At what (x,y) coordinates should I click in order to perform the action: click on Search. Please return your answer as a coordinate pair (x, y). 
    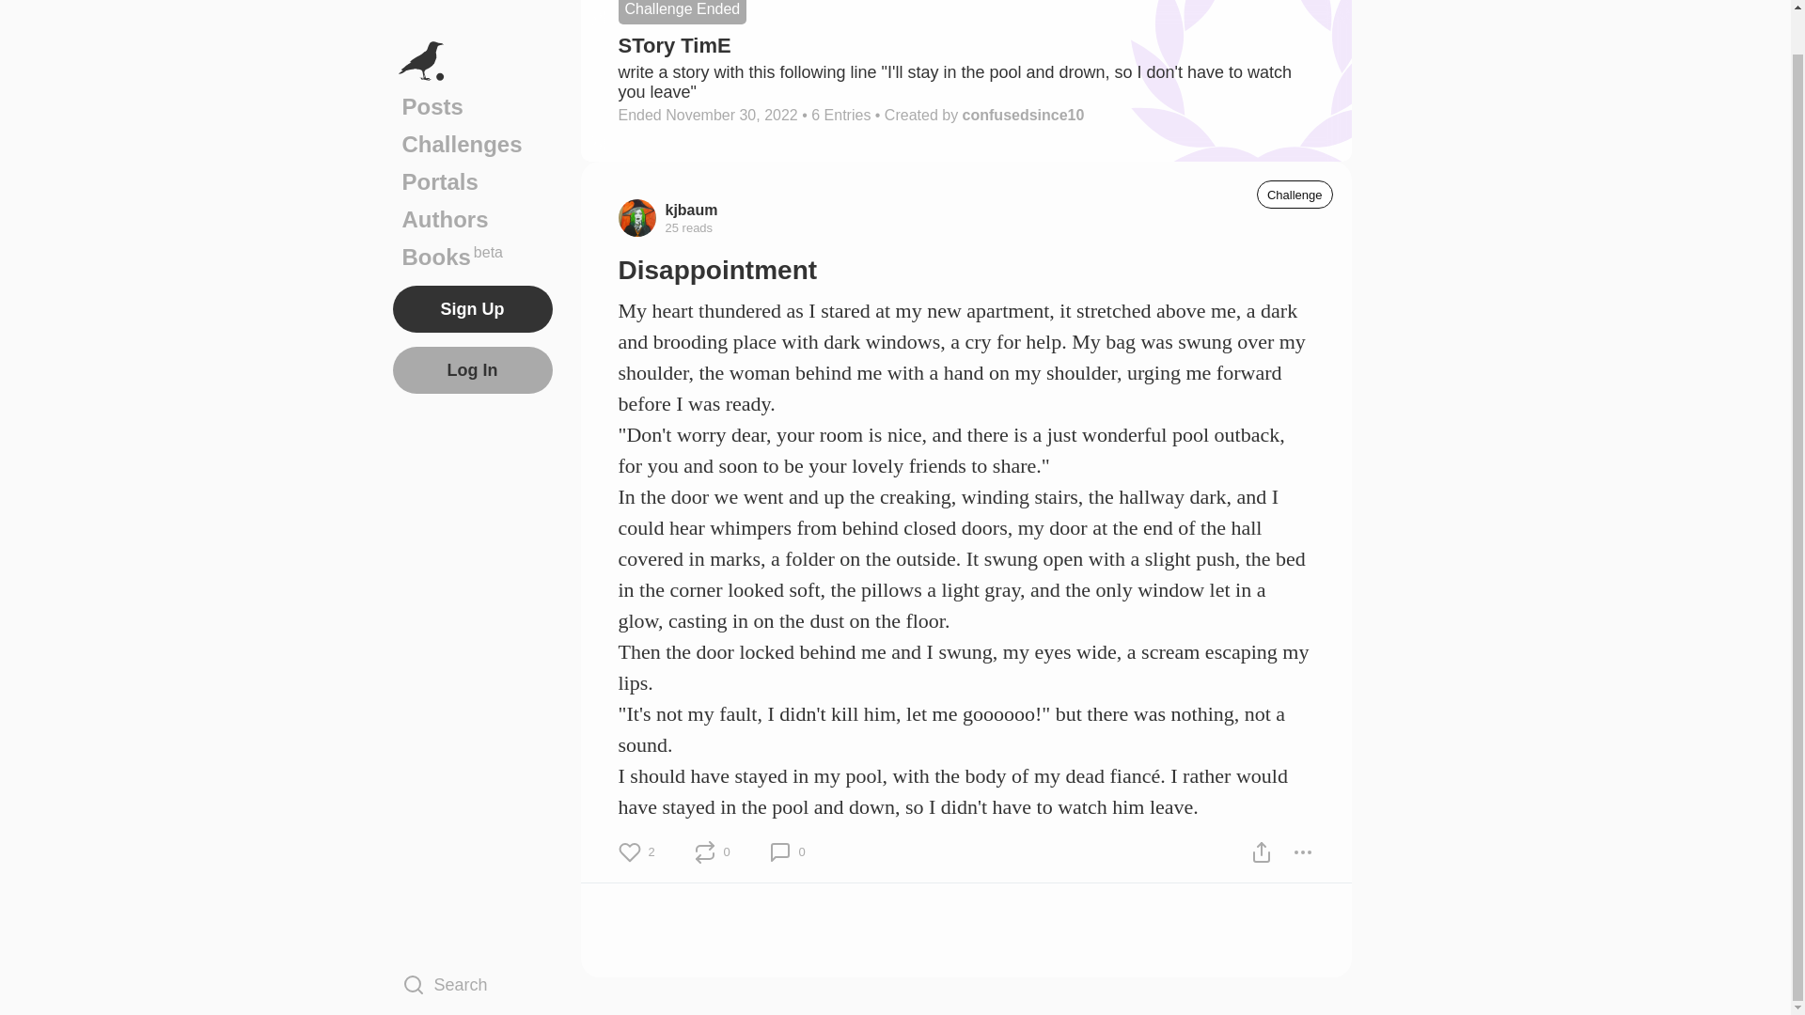
    Looking at the image, I should click on (472, 942).